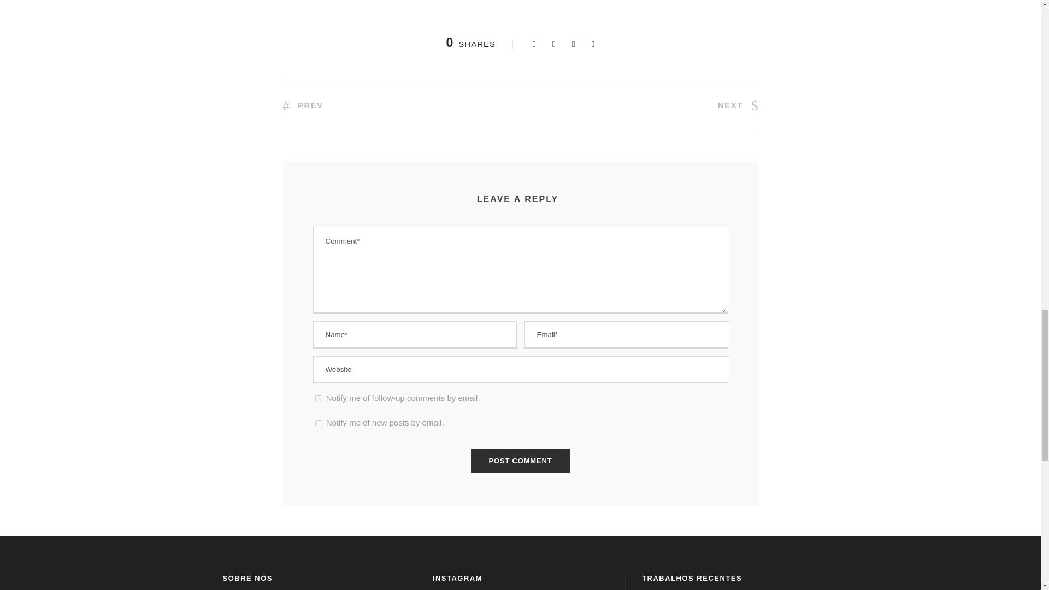 The image size is (1049, 590). Describe the element at coordinates (303, 105) in the screenshot. I see `PREV` at that location.